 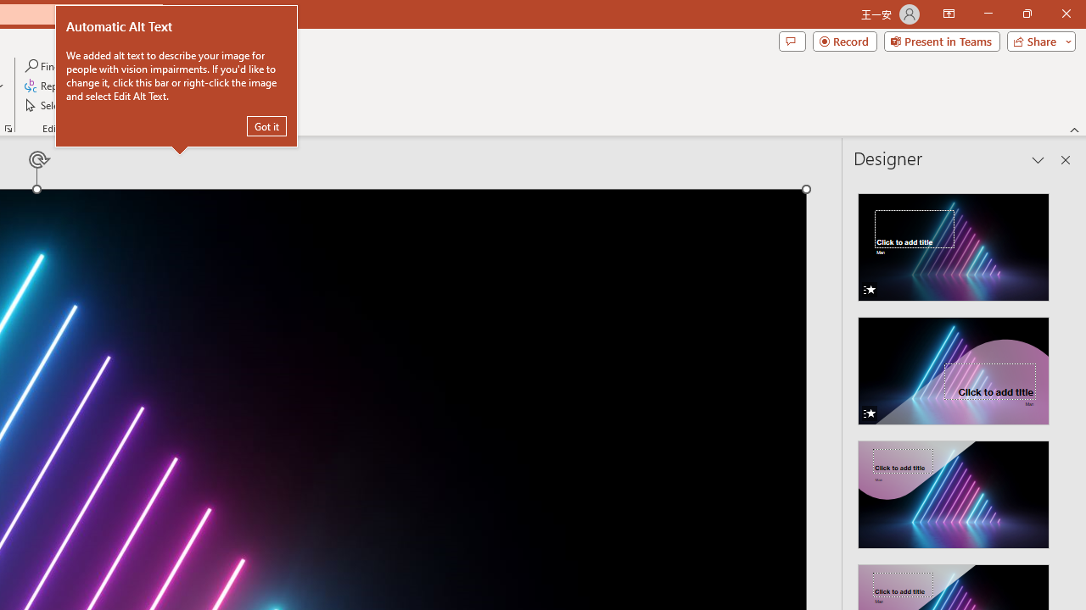 I want to click on Got it, so click(x=266, y=125).